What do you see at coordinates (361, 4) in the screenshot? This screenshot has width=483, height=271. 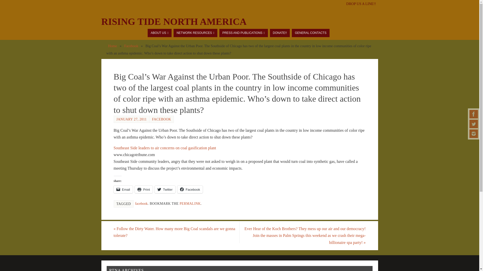 I see `DROP US A LINE!!` at bounding box center [361, 4].